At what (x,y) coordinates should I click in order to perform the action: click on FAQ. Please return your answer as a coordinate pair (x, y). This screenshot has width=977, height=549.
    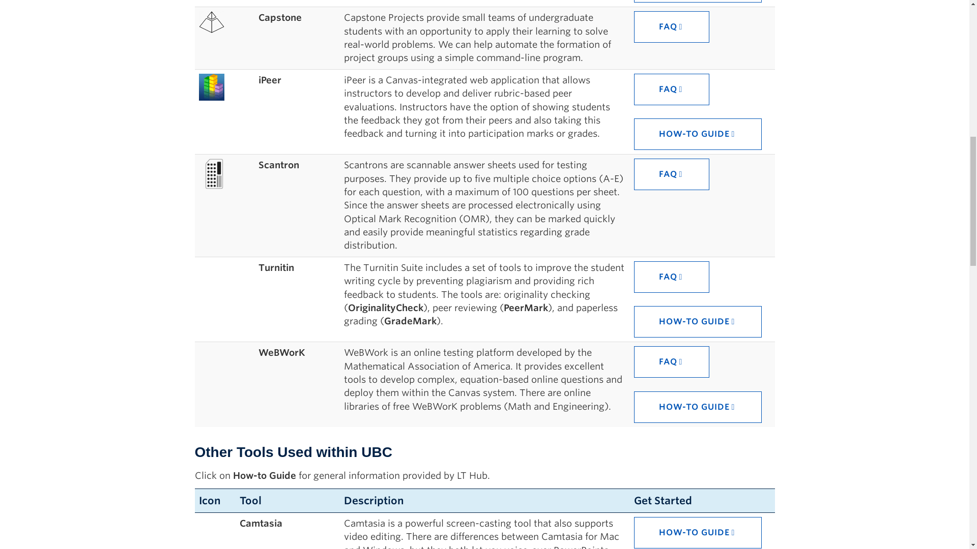
    Looking at the image, I should click on (672, 277).